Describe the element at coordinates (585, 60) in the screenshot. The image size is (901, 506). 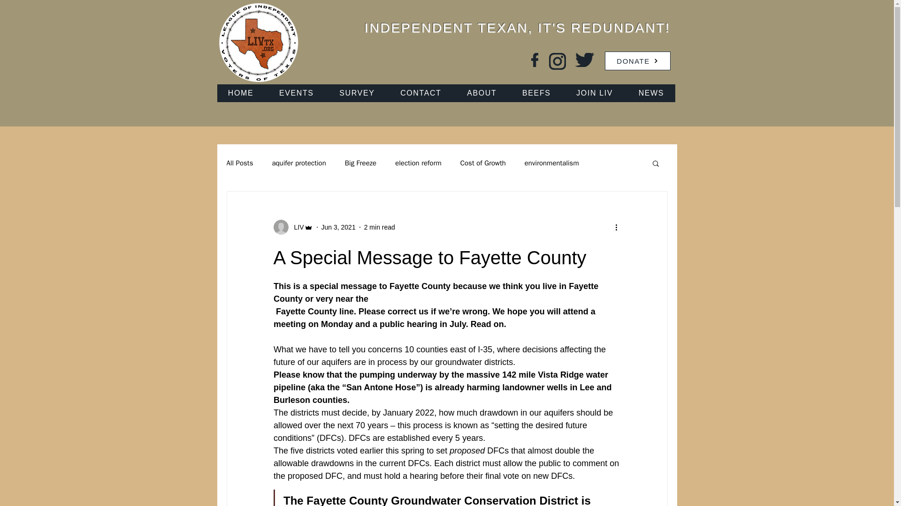
I see `twitter.png` at that location.